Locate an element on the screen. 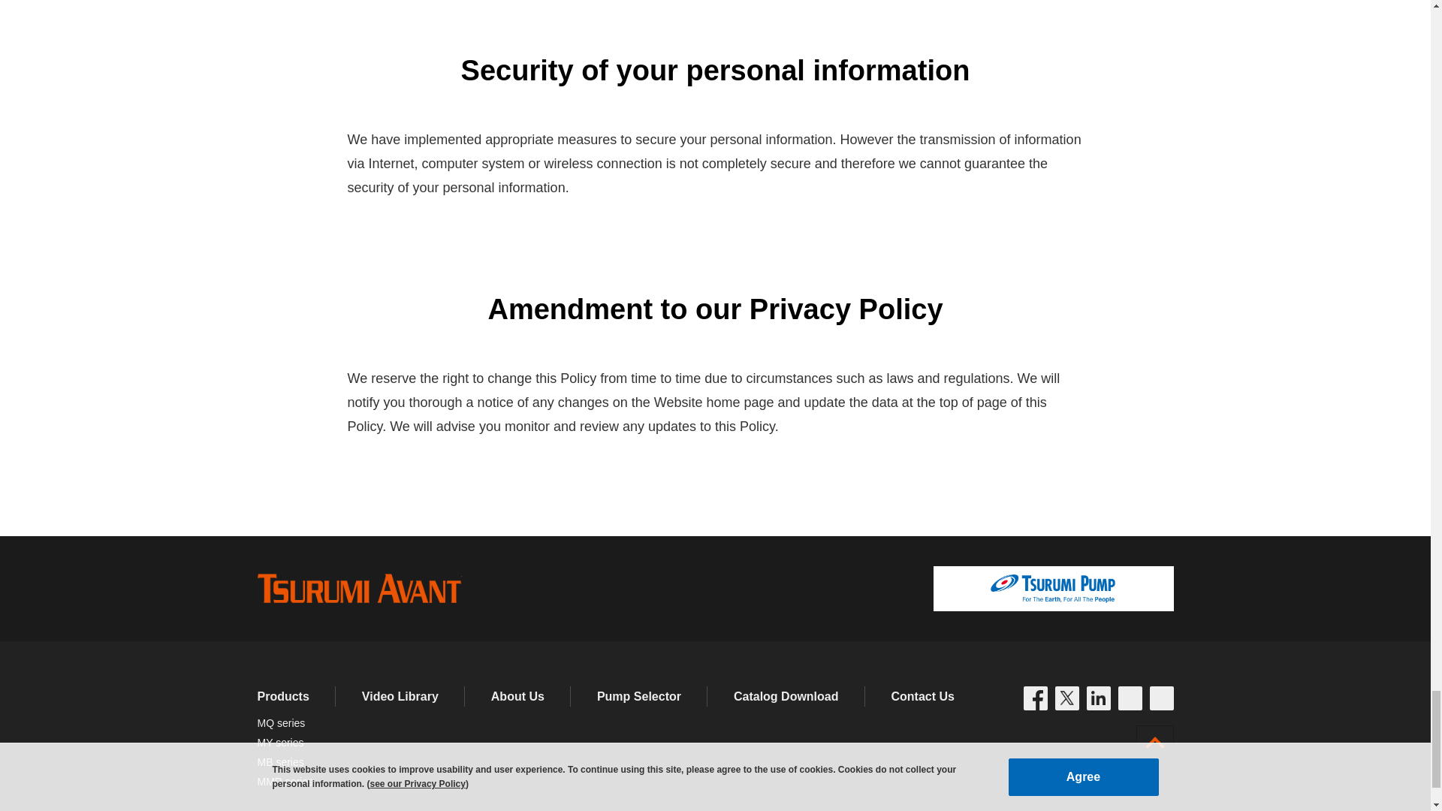 This screenshot has height=811, width=1442. MQ series is located at coordinates (280, 722).